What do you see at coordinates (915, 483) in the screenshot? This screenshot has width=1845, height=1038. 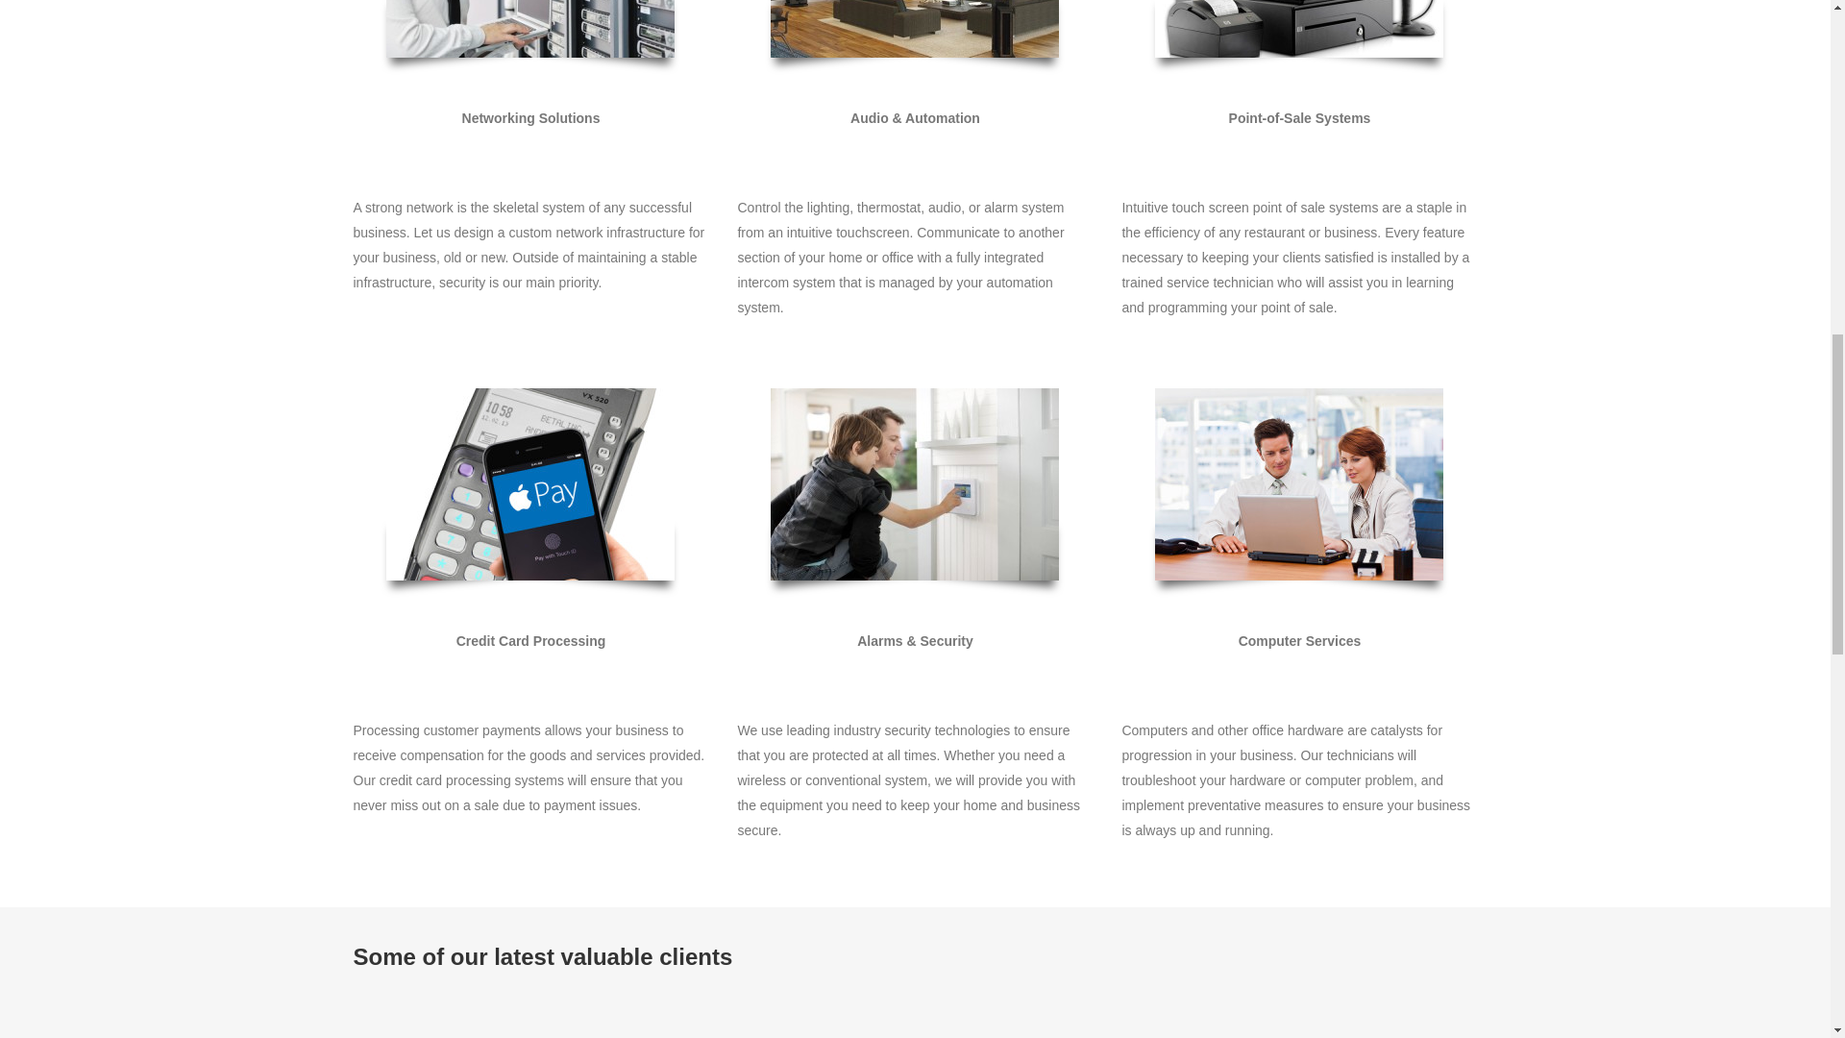 I see `2gig system` at bounding box center [915, 483].